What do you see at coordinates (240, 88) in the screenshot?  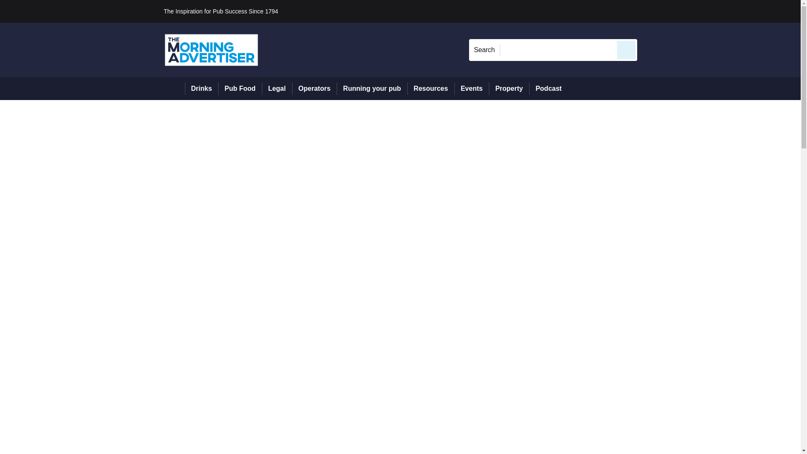 I see `Pub Food` at bounding box center [240, 88].